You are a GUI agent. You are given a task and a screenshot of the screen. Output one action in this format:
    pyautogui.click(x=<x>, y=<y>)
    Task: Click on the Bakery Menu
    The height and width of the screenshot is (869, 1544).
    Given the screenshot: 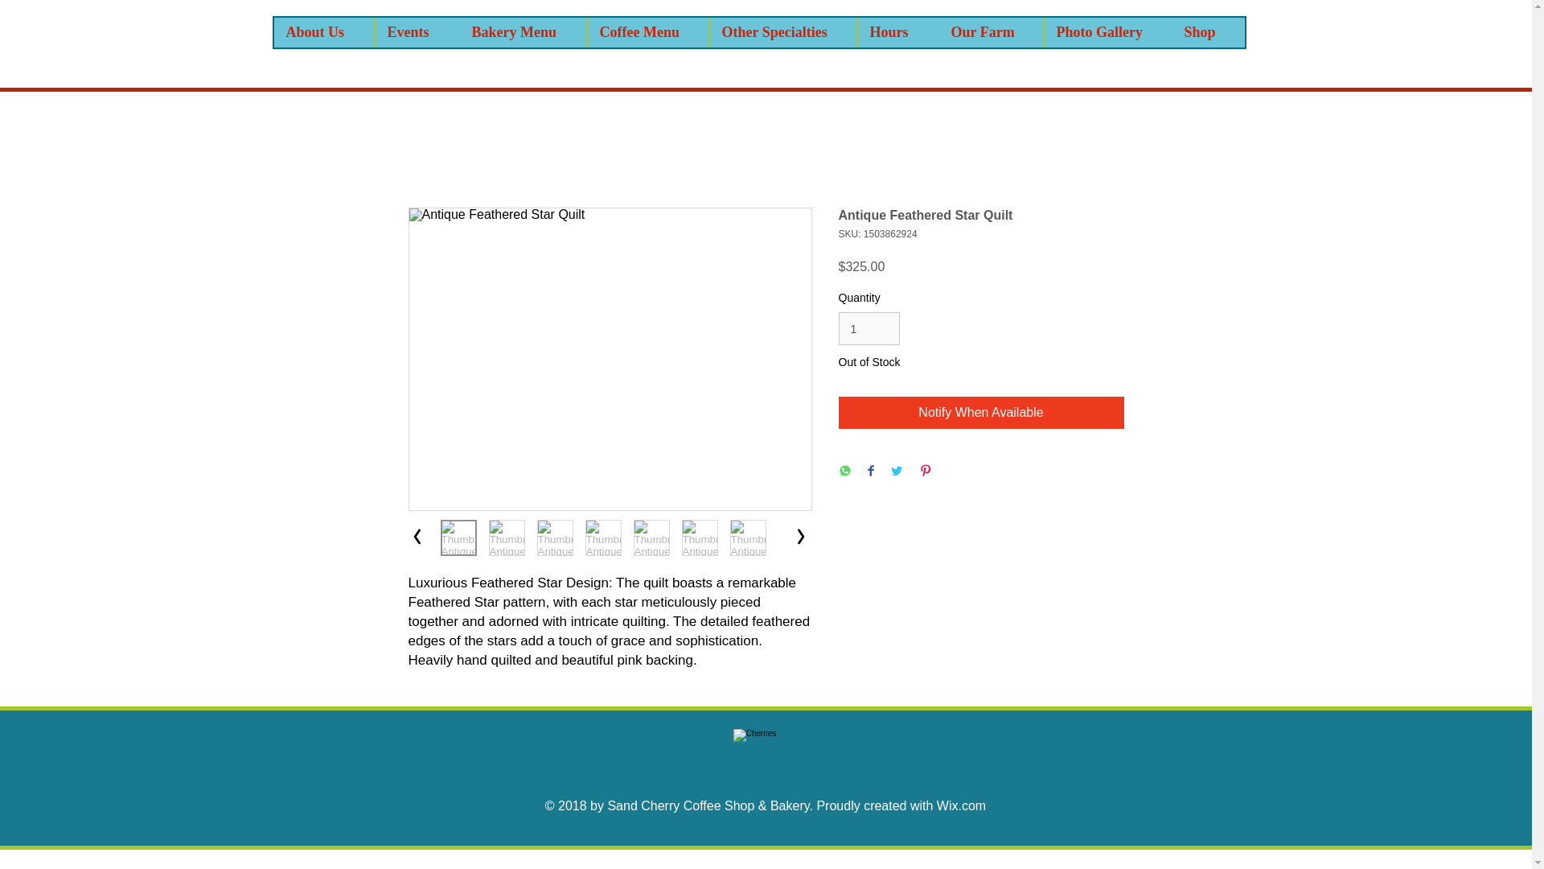 What is the action you would take?
    pyautogui.click(x=523, y=32)
    